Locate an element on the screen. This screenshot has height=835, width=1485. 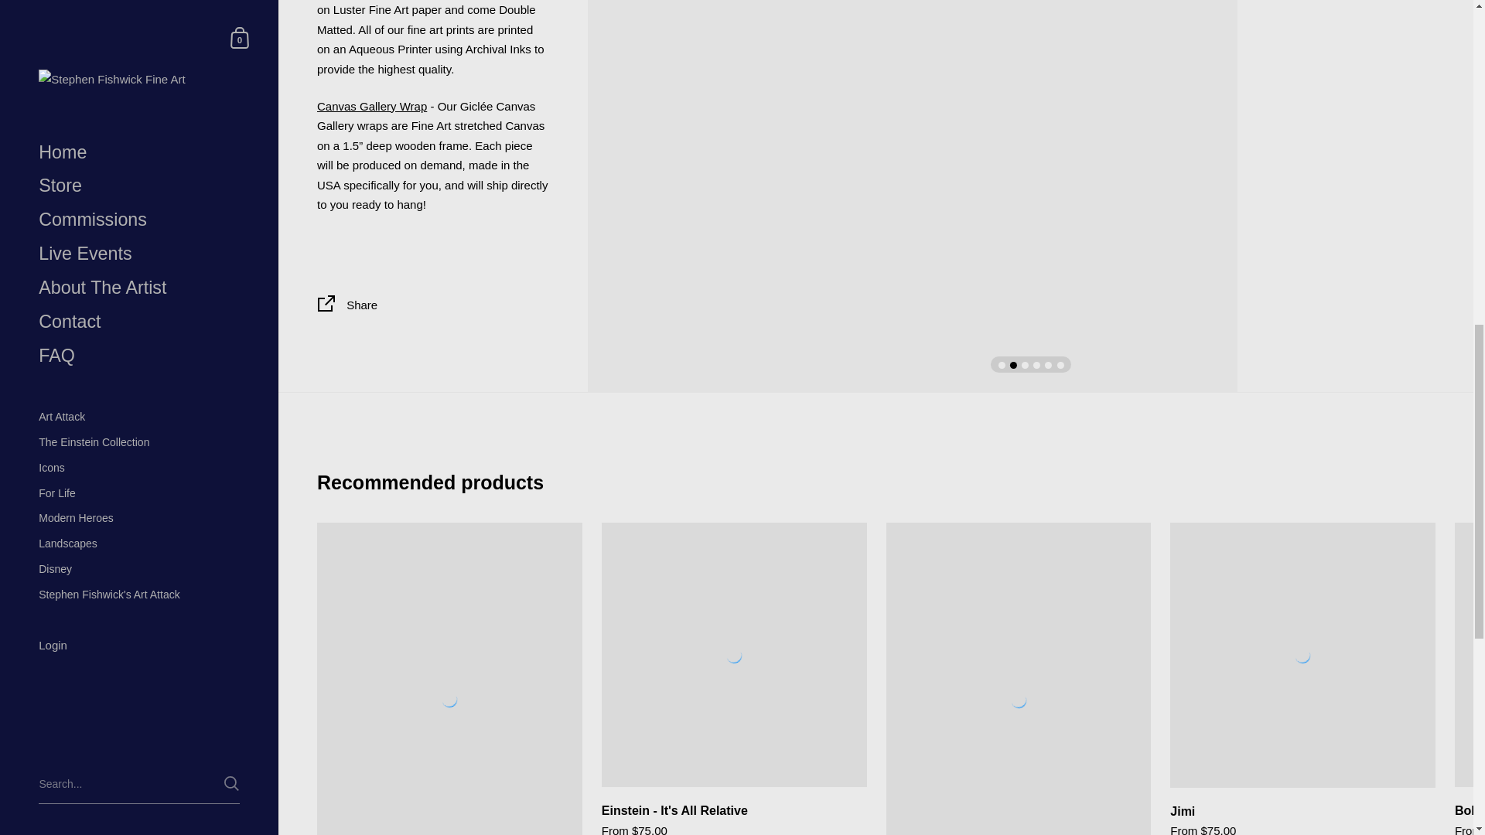
Share is located at coordinates (433, 306).